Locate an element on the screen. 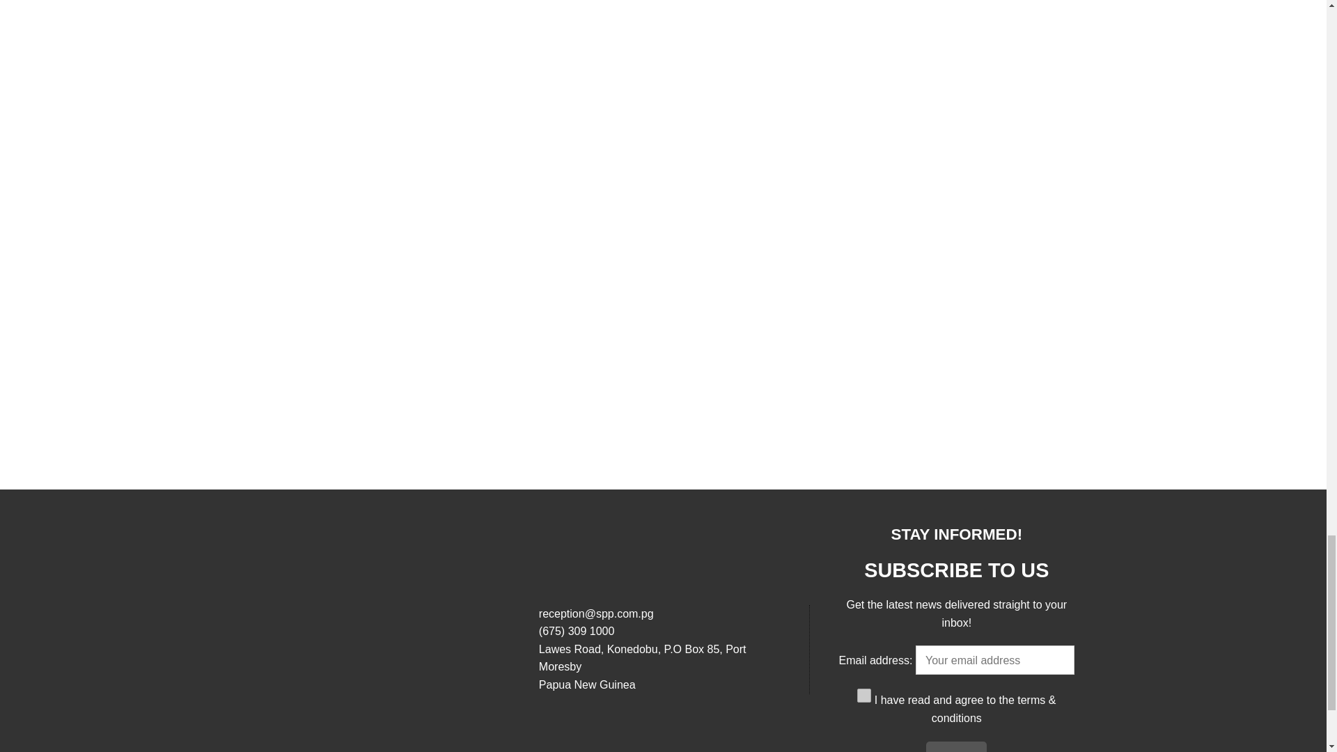  Sign up is located at coordinates (956, 746).